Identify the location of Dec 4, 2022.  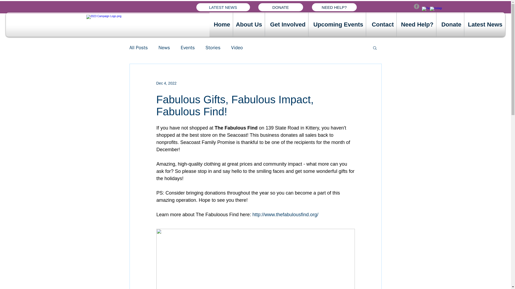
(166, 83).